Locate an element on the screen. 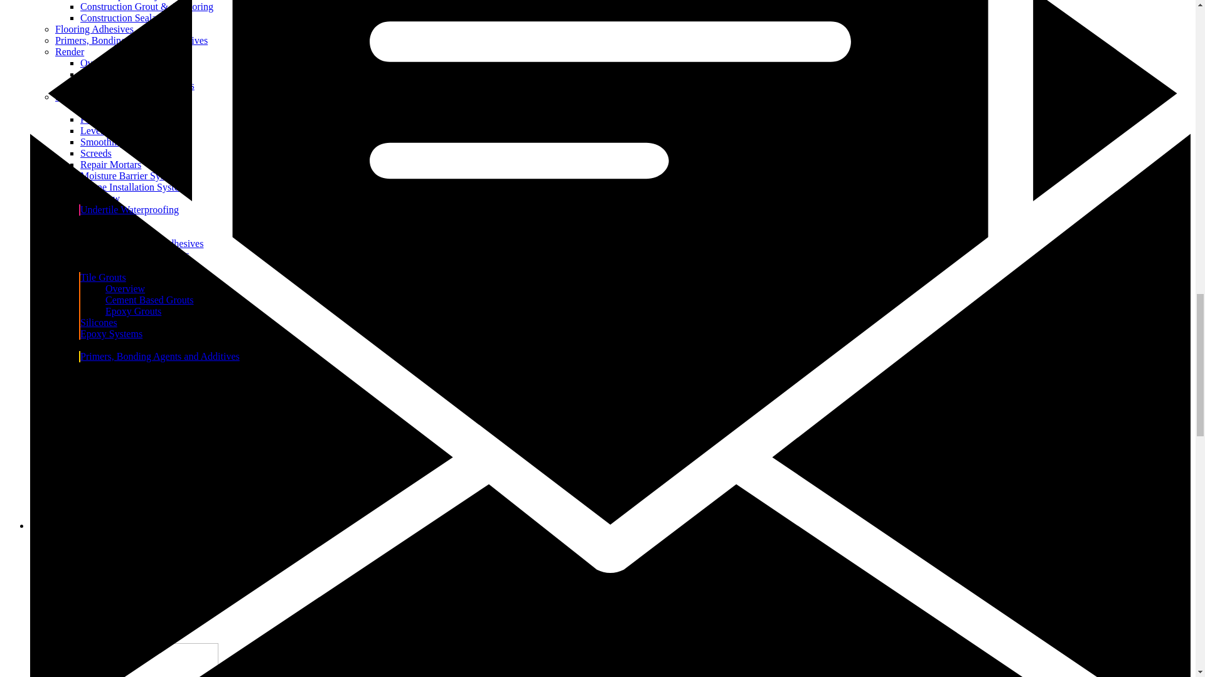 This screenshot has width=1205, height=677. Overview is located at coordinates (125, 288).